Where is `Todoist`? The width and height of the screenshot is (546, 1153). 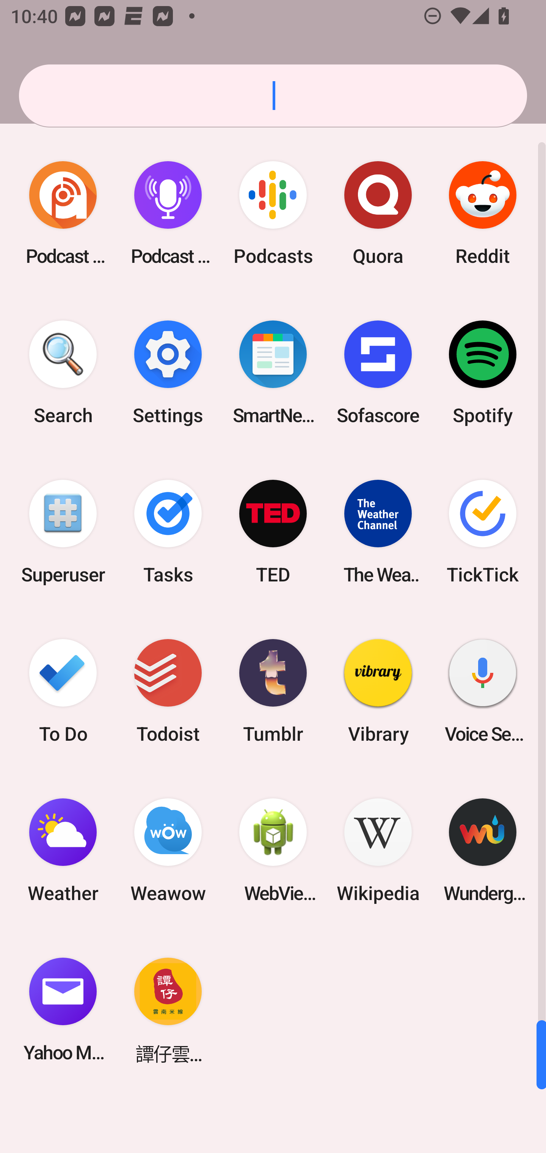 Todoist is located at coordinates (168, 690).